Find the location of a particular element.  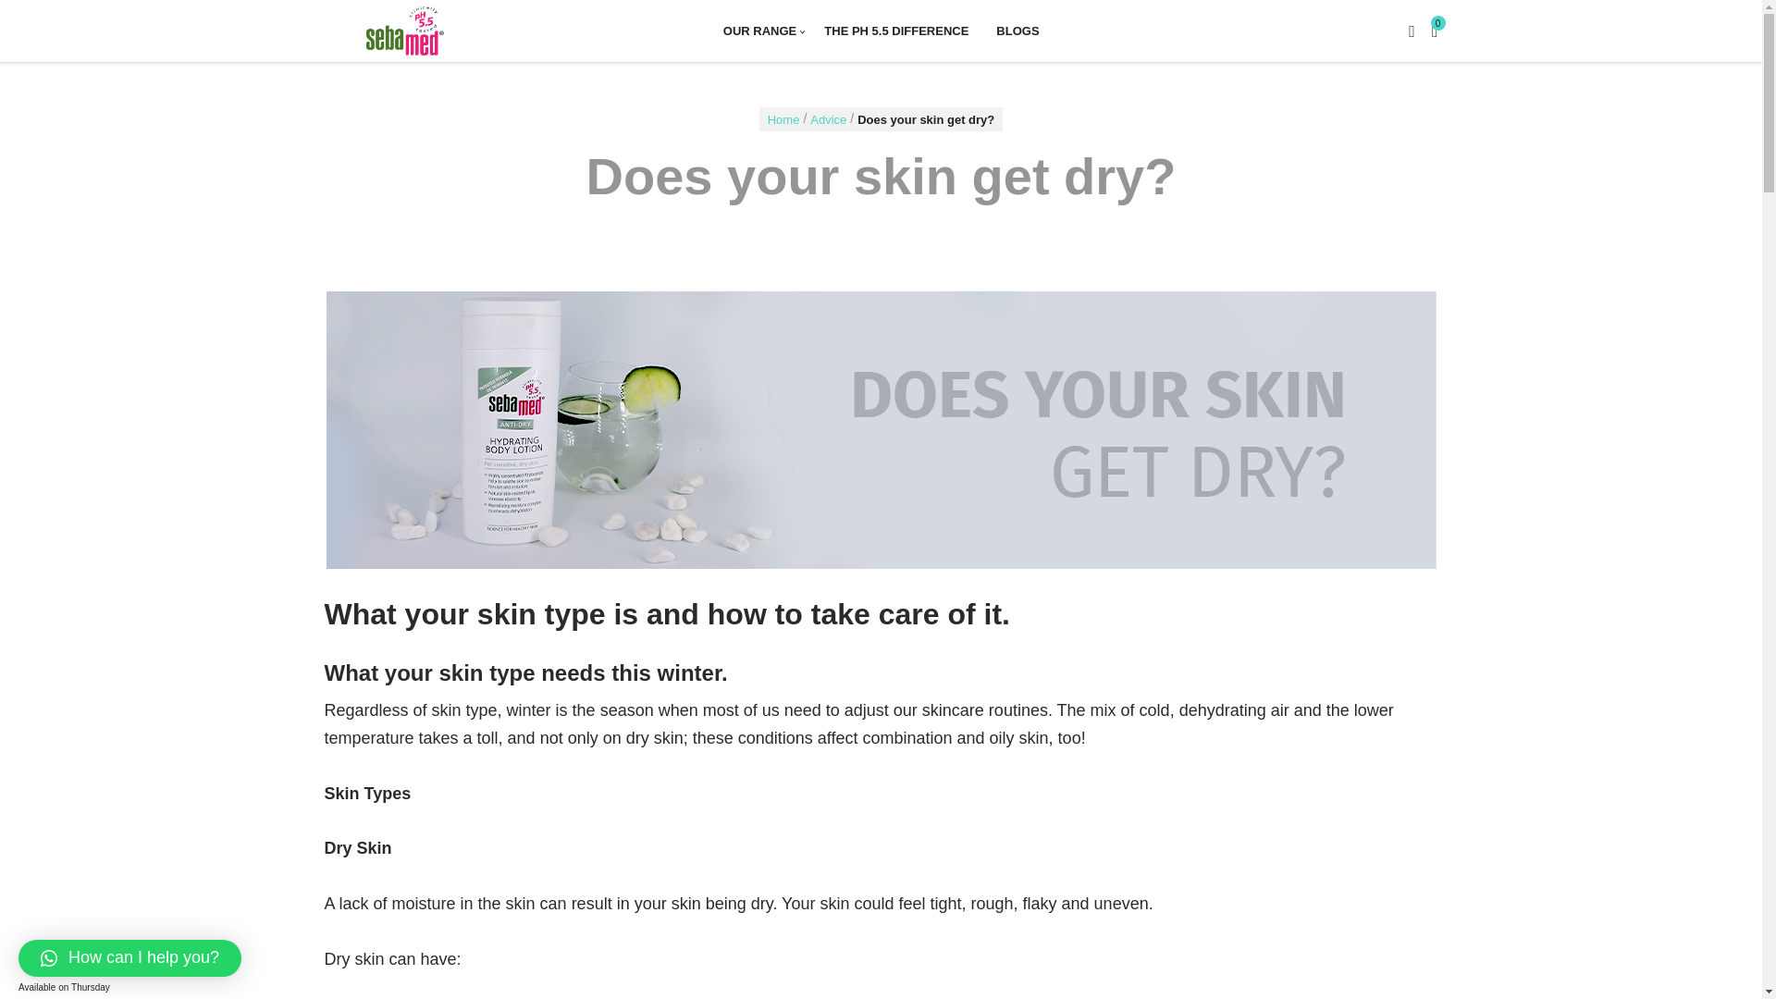

0 is located at coordinates (1435, 30).